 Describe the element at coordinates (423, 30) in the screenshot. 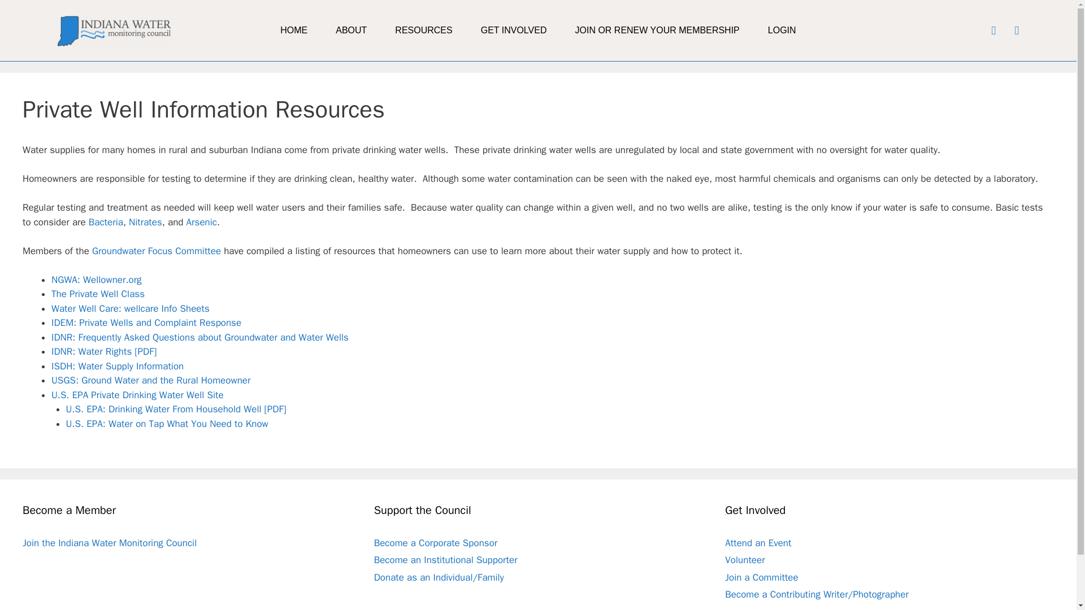

I see `RESOURCES` at that location.